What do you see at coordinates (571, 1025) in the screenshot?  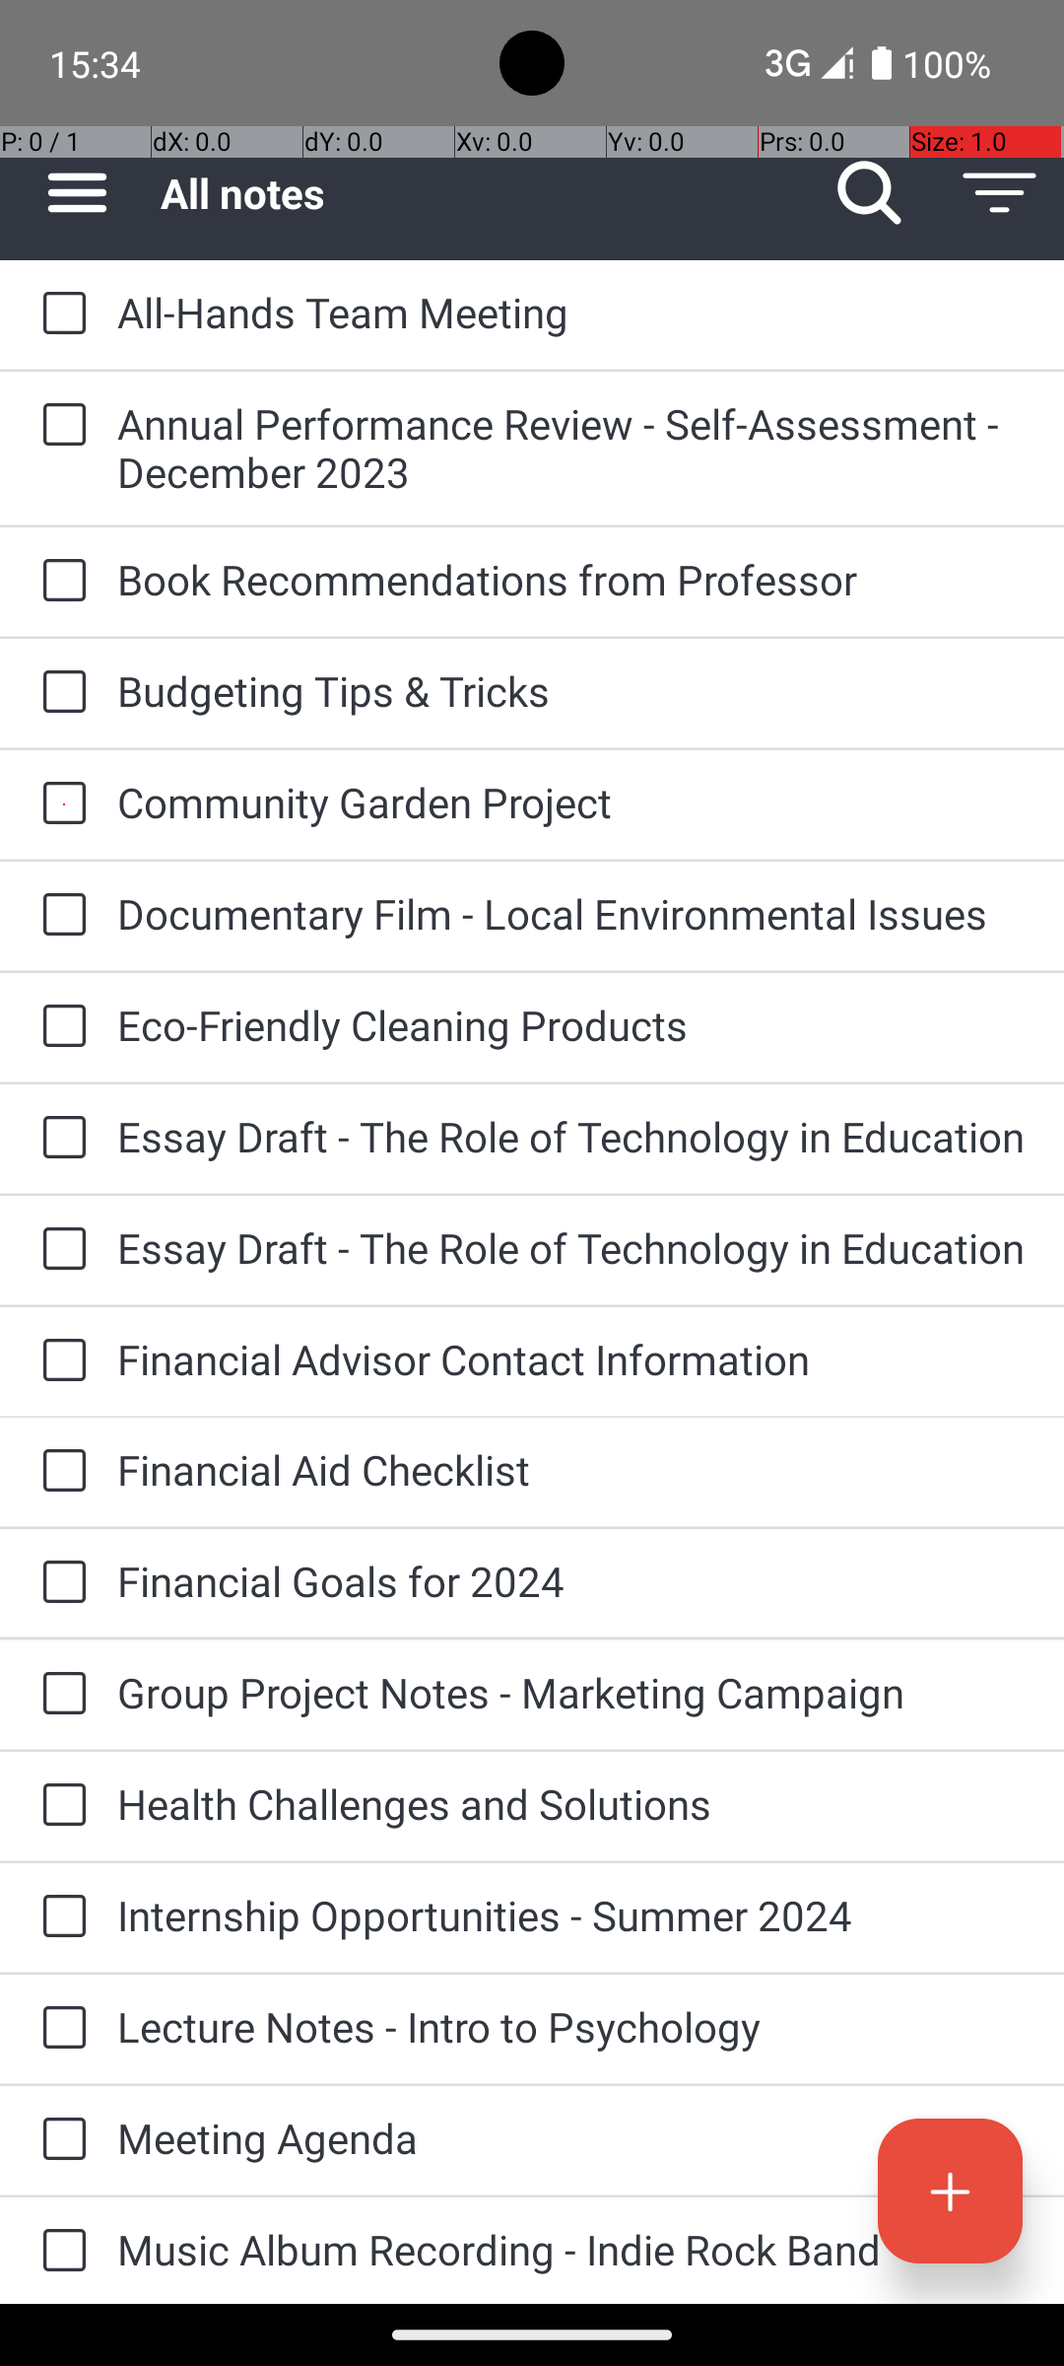 I see `Eco-Friendly Cleaning Products` at bounding box center [571, 1025].